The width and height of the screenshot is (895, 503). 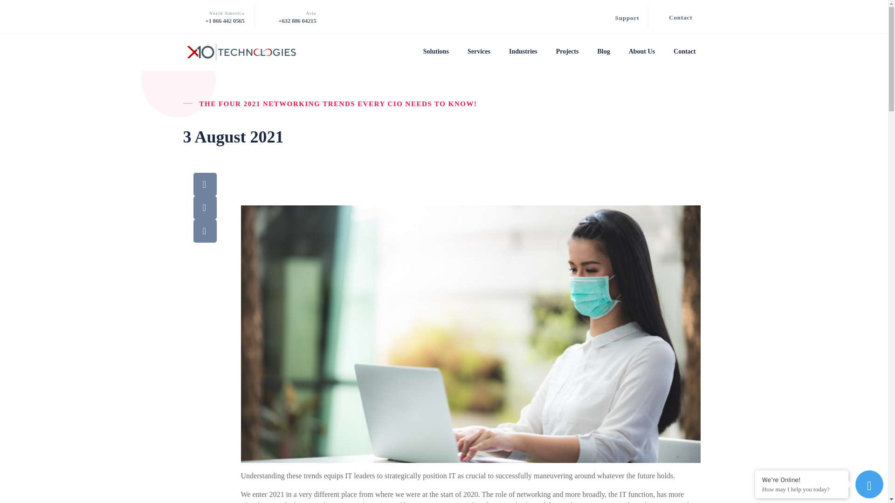 I want to click on Support, so click(x=627, y=18).